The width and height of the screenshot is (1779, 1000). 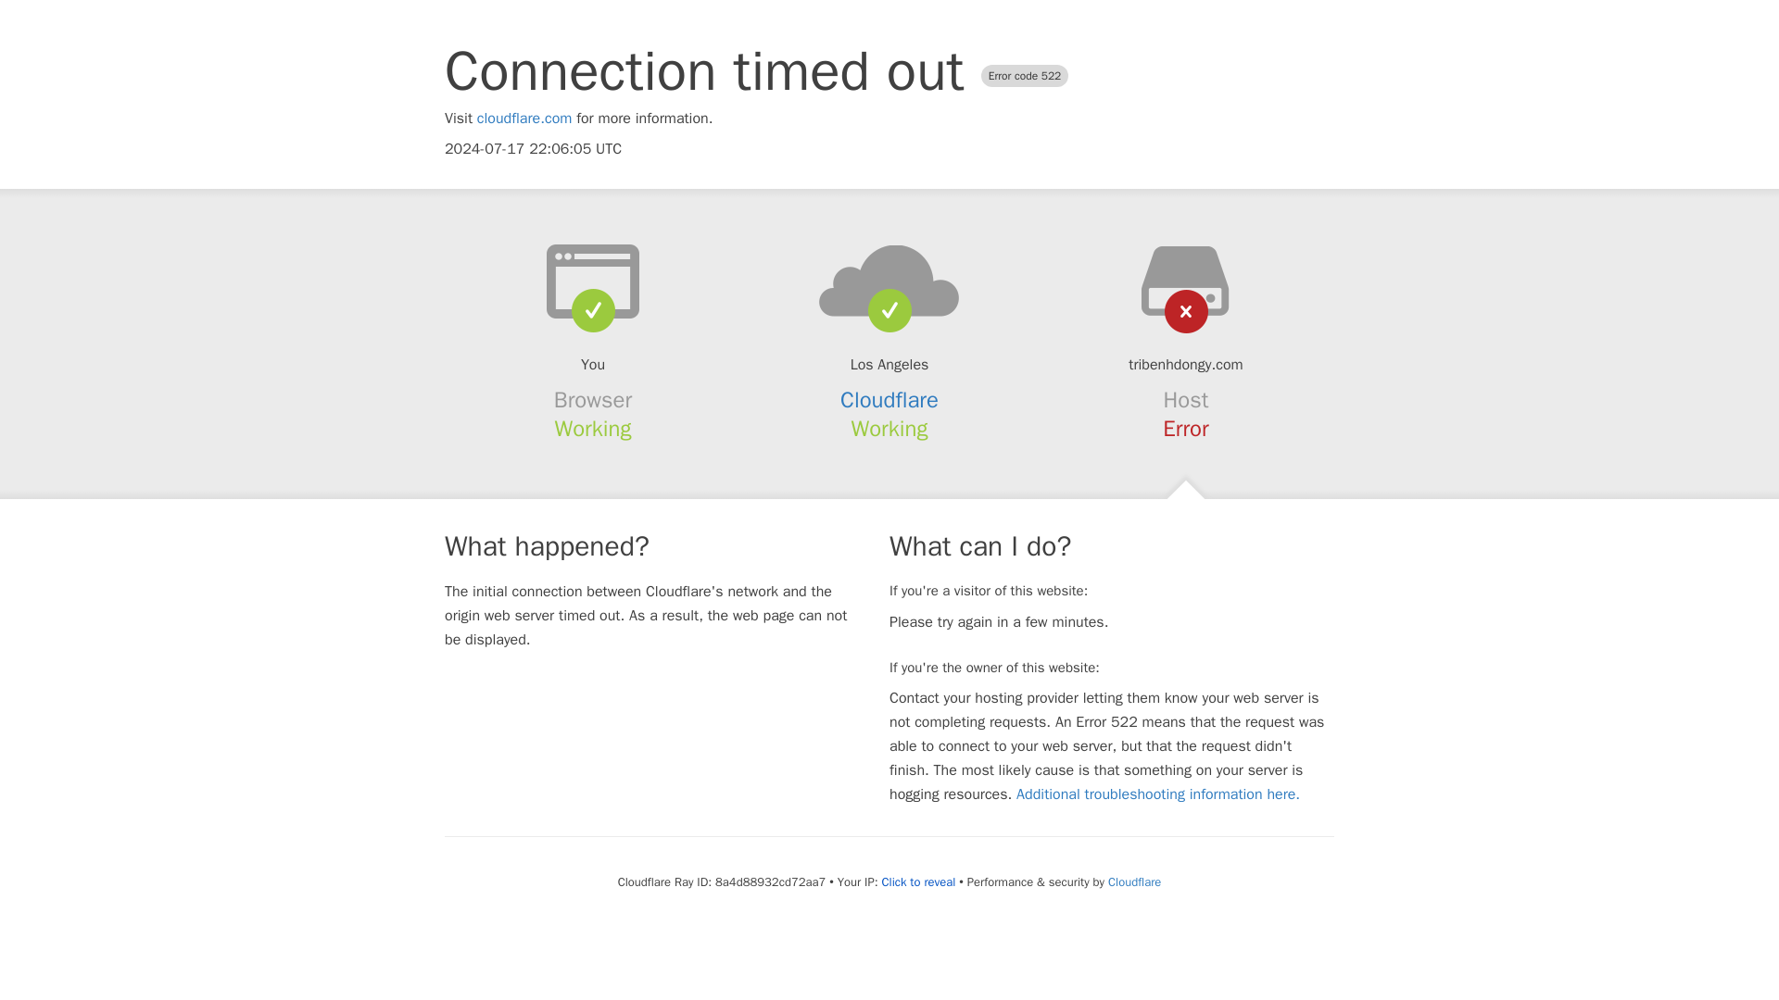 I want to click on cloudflare.com, so click(x=524, y=119).